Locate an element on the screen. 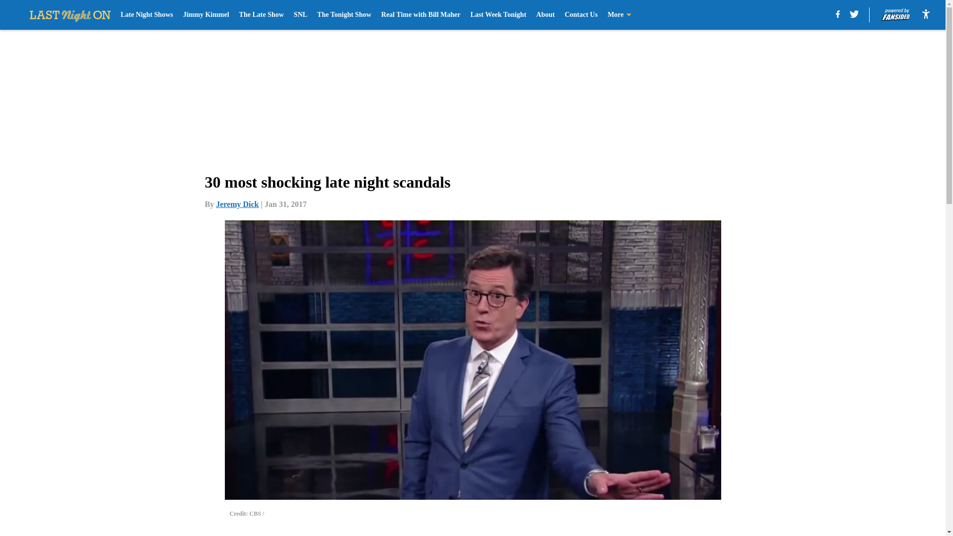 The width and height of the screenshot is (953, 536). The Tonight Show is located at coordinates (344, 15).